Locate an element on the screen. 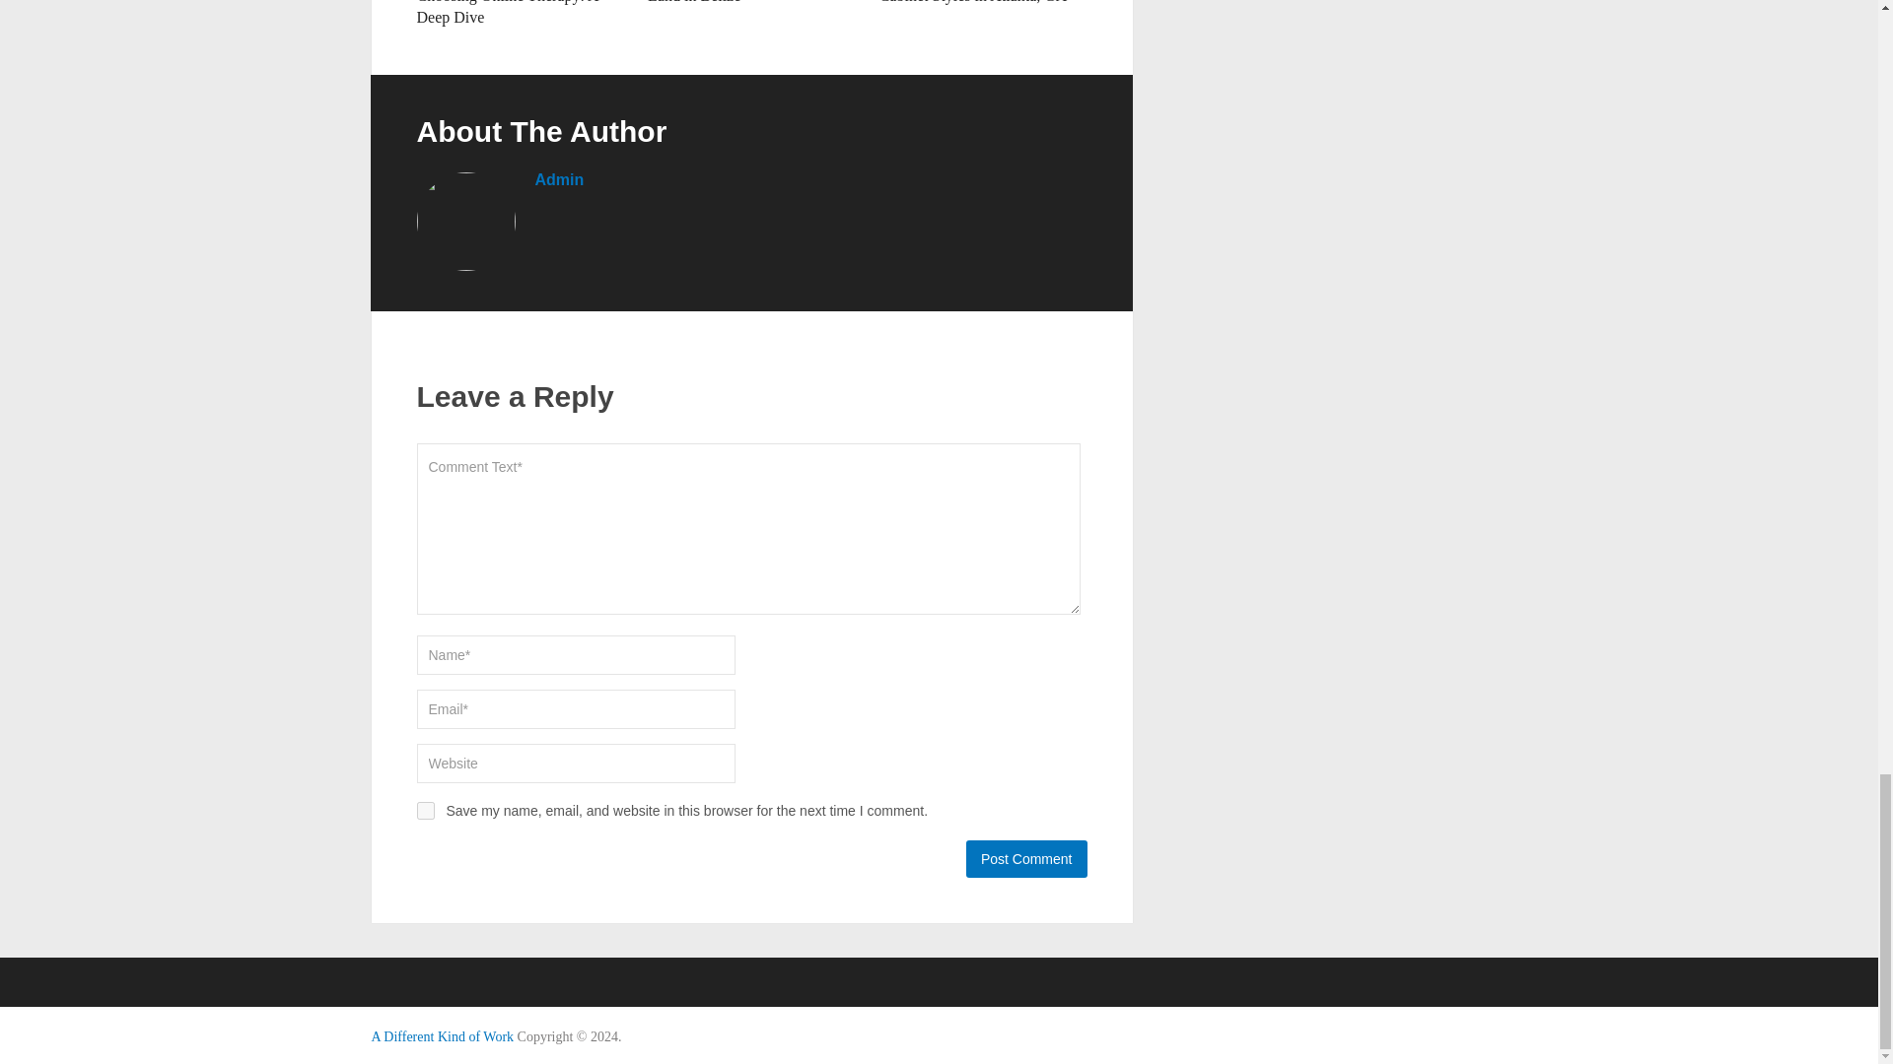 This screenshot has width=1893, height=1064. Transform Your Kitchen: Top 10 Cabinet Styles in Atlanta, GA is located at coordinates (982, 2).